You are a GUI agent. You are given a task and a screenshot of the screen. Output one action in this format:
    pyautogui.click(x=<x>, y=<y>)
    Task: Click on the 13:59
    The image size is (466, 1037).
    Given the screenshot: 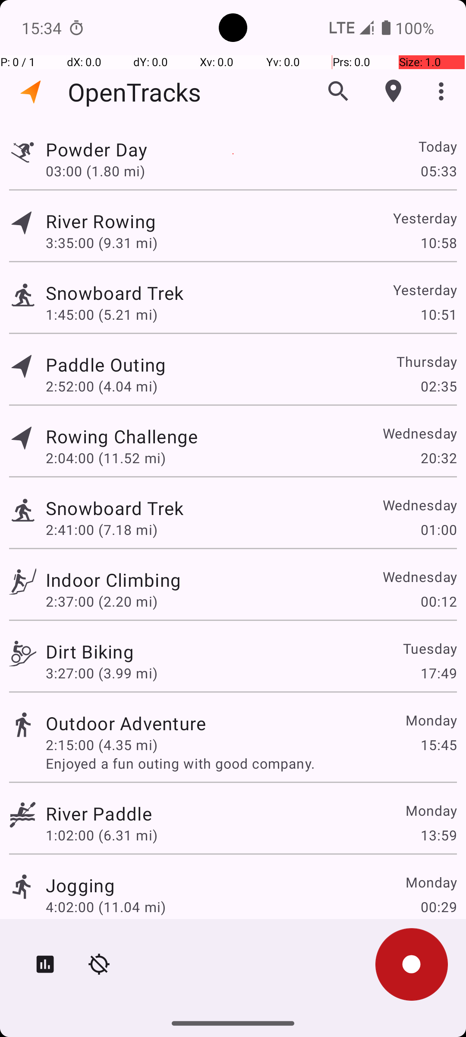 What is the action you would take?
    pyautogui.click(x=438, y=835)
    